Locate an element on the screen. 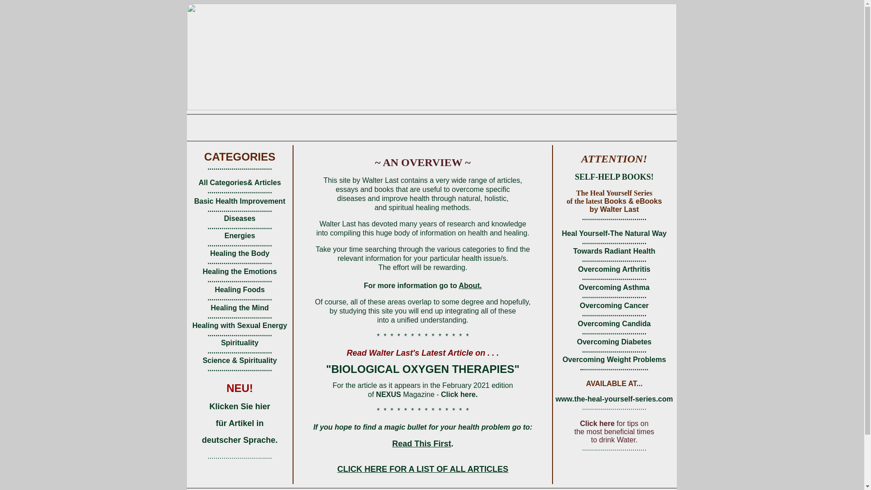 This screenshot has width=871, height=490. ................................ is located at coordinates (240, 334).